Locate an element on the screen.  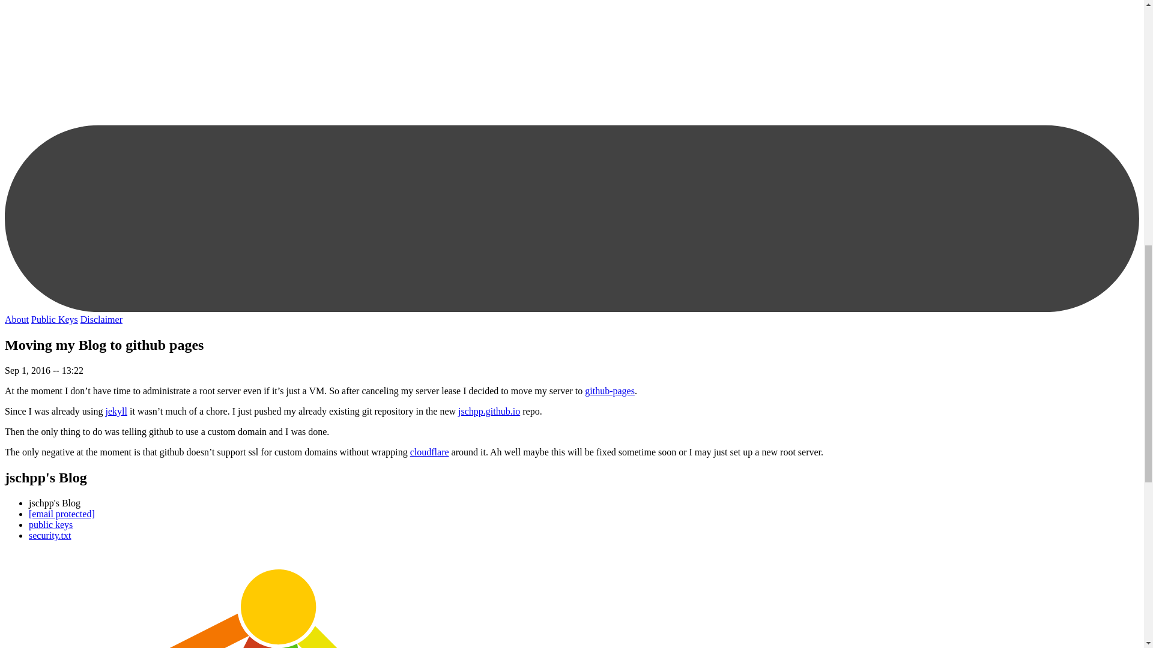
public keys is located at coordinates (50, 524).